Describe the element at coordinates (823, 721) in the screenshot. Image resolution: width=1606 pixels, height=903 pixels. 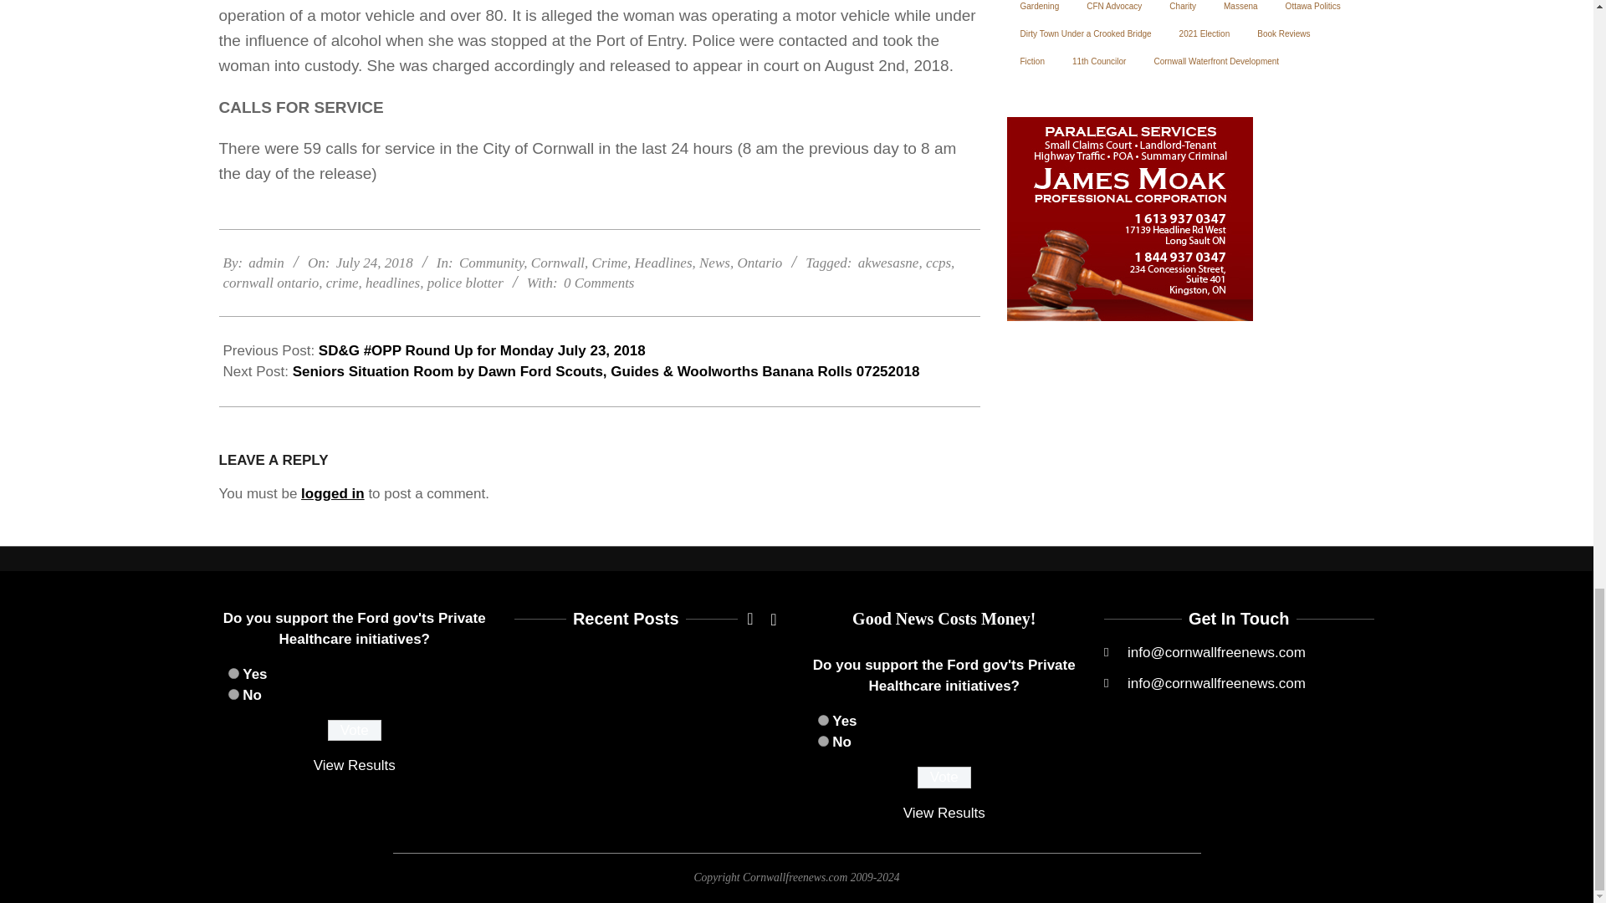
I see `1776` at that location.